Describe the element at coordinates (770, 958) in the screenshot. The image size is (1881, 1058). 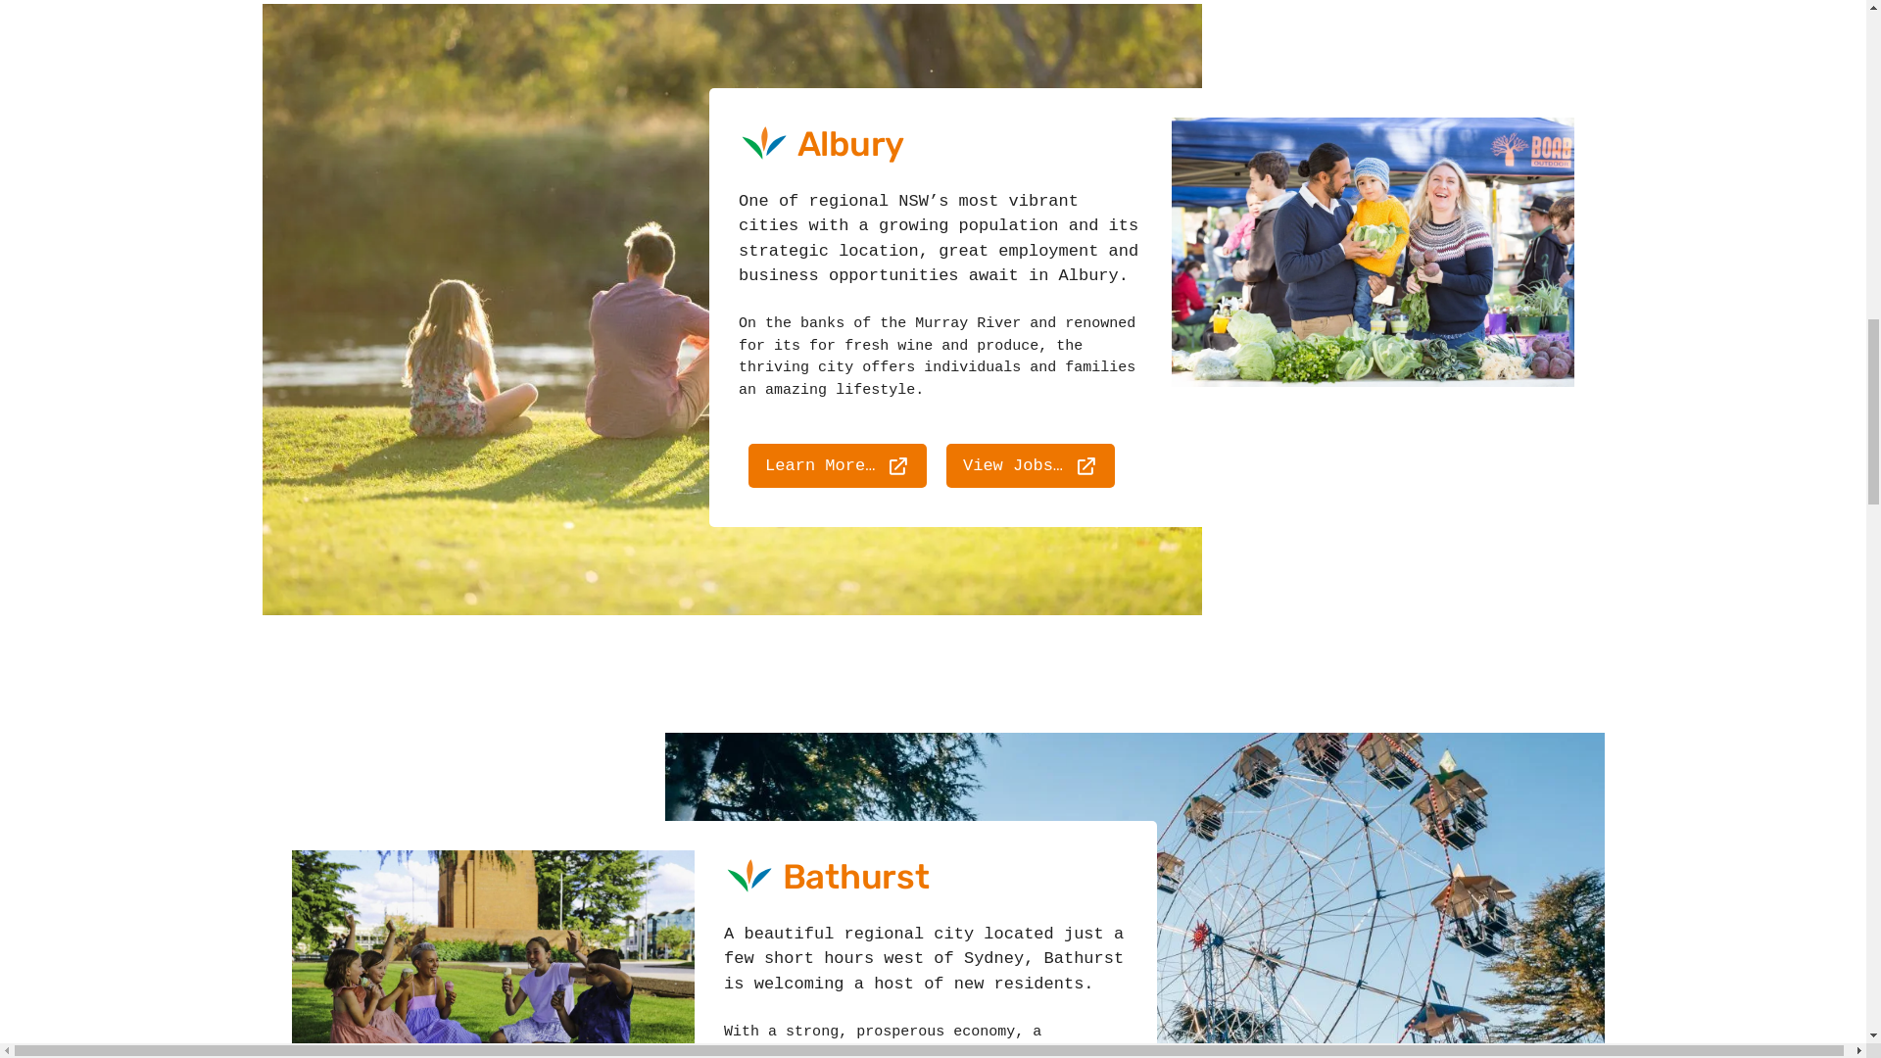
I see `Bathurst` at that location.